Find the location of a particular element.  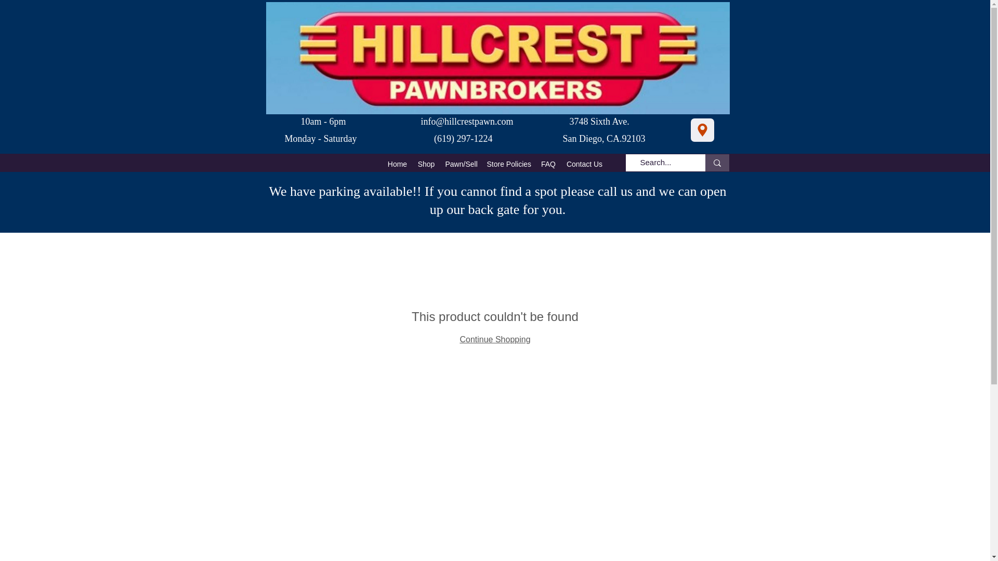

Store Policies is located at coordinates (508, 164).